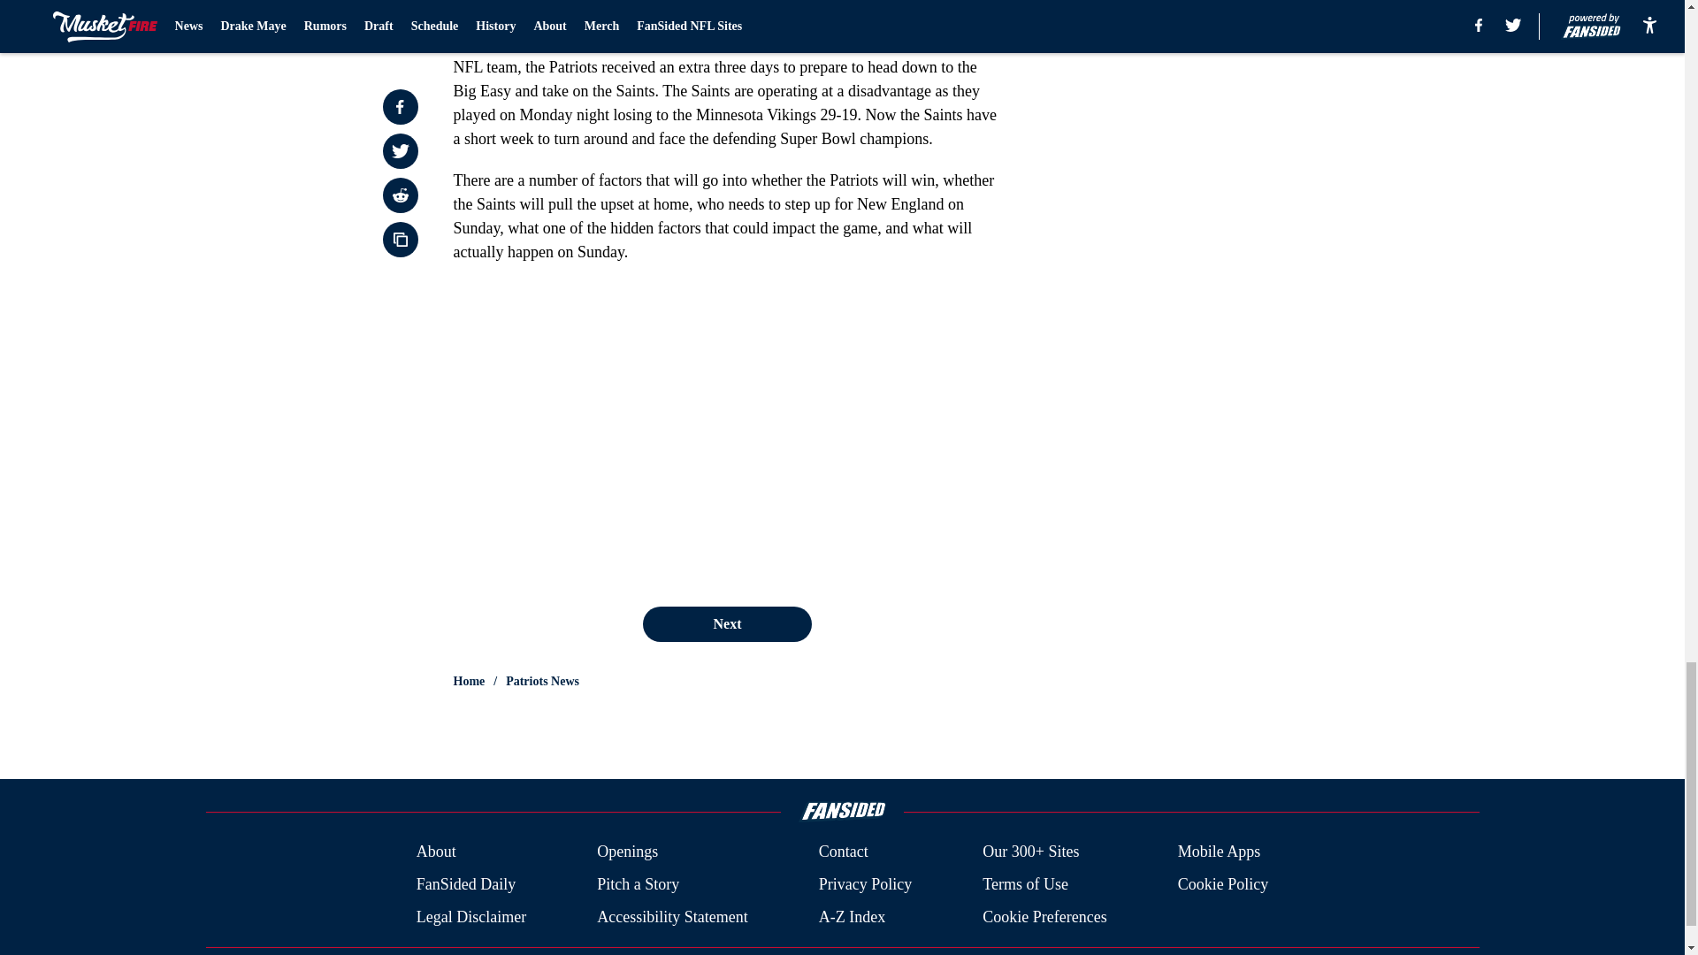 The width and height of the screenshot is (1698, 955). I want to click on Openings, so click(628, 852).